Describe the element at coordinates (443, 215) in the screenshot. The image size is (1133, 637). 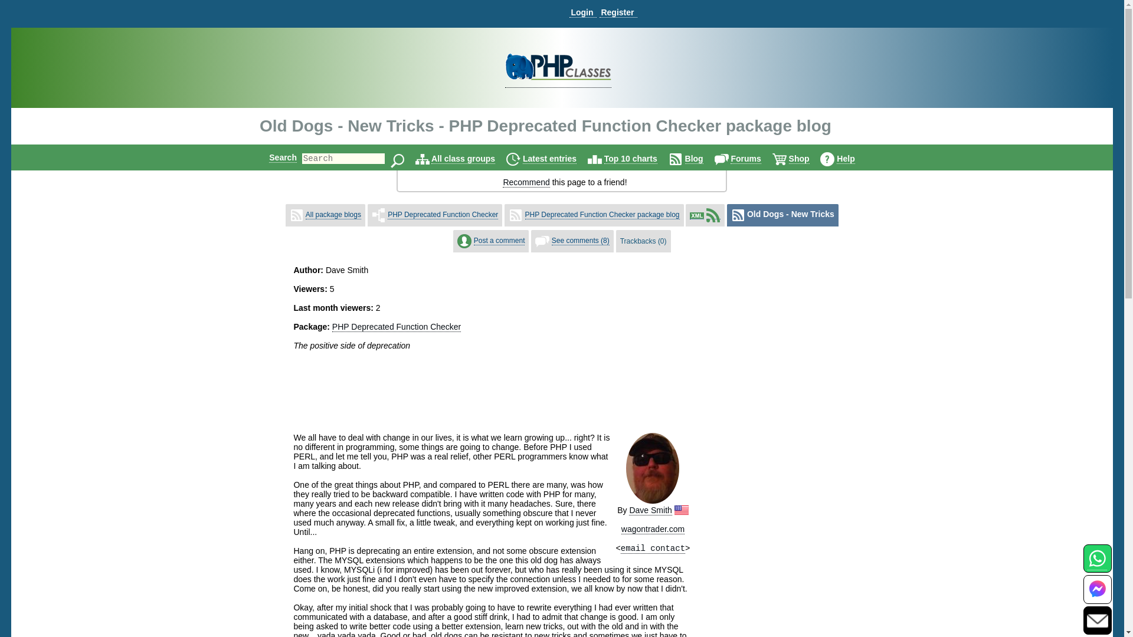
I see `PHP Deprecated Function Checker` at that location.